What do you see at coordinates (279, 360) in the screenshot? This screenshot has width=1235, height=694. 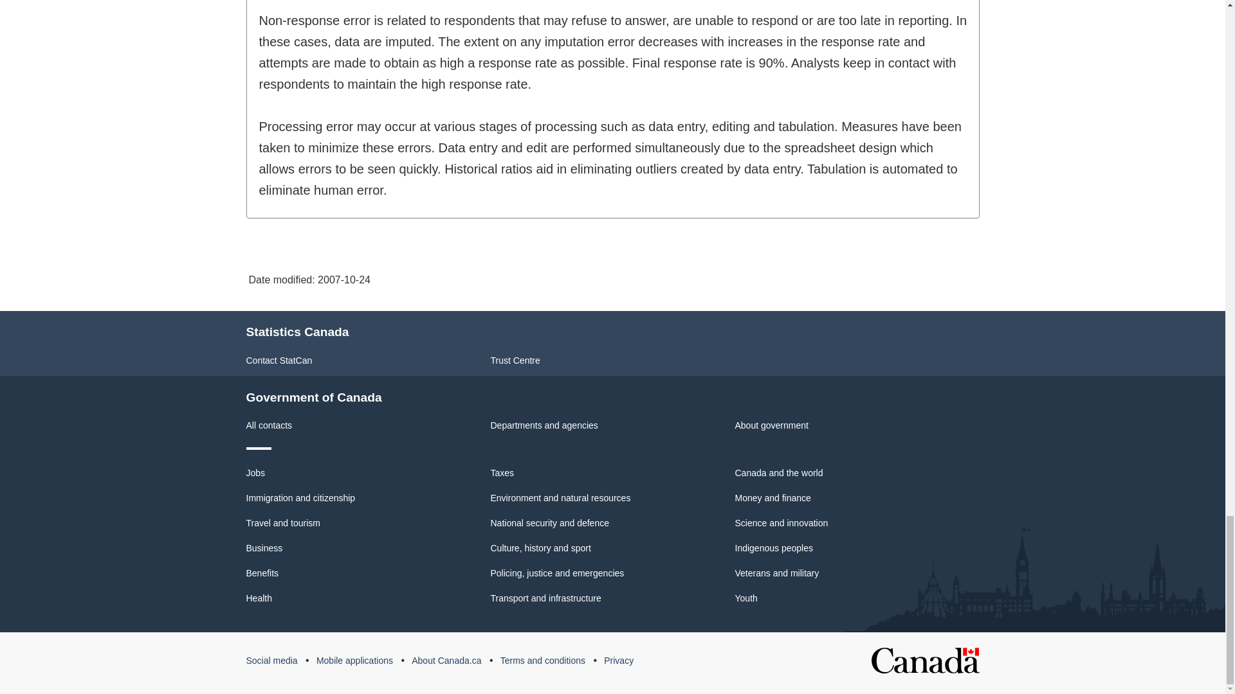 I see `Contact StatCan` at bounding box center [279, 360].